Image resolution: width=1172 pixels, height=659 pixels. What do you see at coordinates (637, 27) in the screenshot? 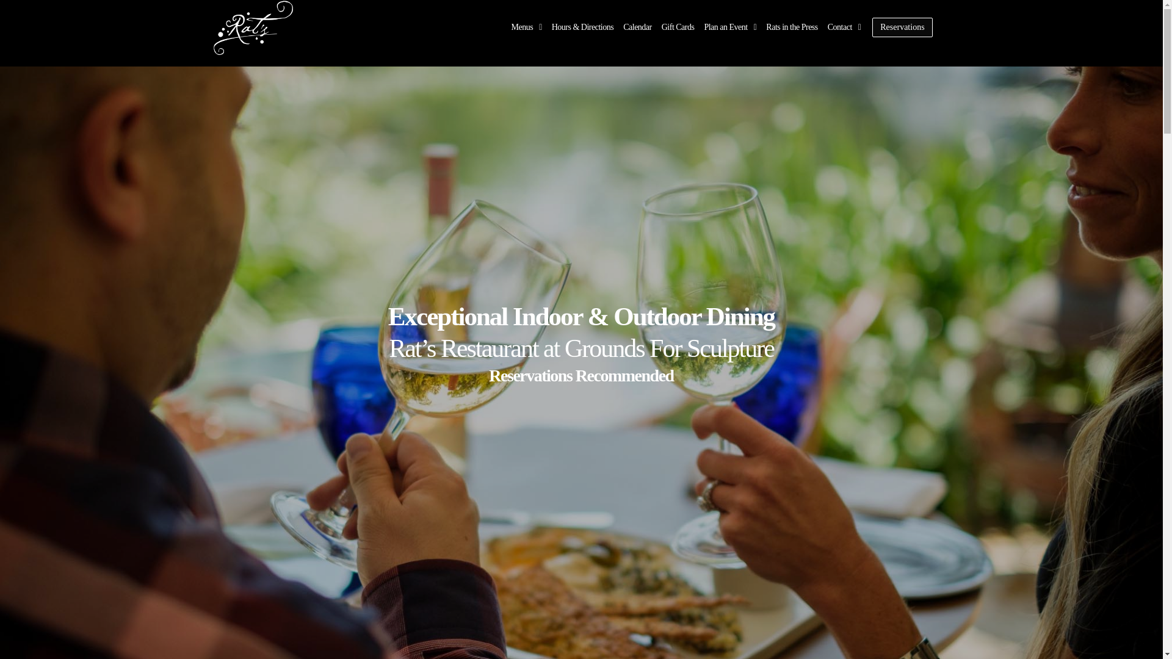
I see `Calendar` at bounding box center [637, 27].